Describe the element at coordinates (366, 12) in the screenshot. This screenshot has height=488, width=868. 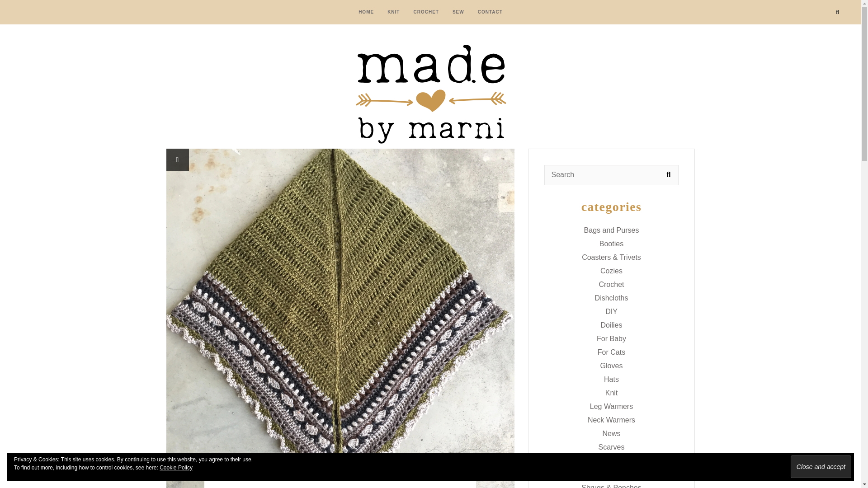
I see `HOME` at that location.